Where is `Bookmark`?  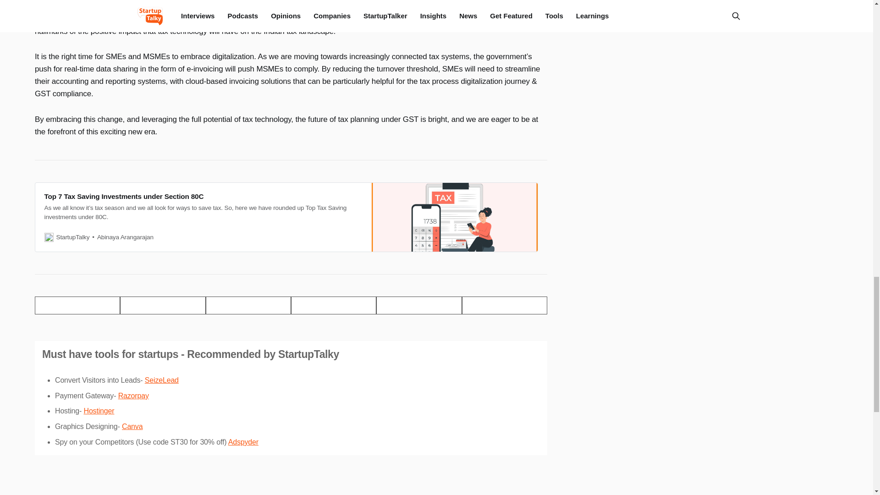
Bookmark is located at coordinates (505, 305).